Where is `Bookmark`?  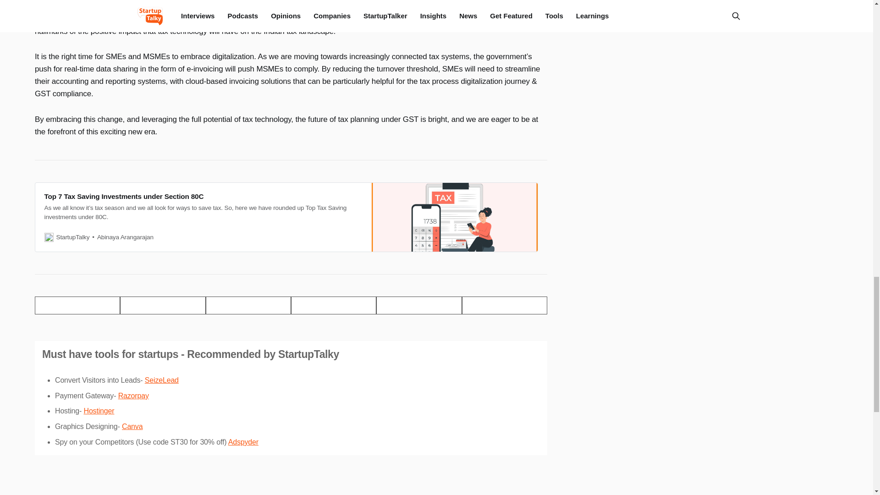
Bookmark is located at coordinates (505, 305).